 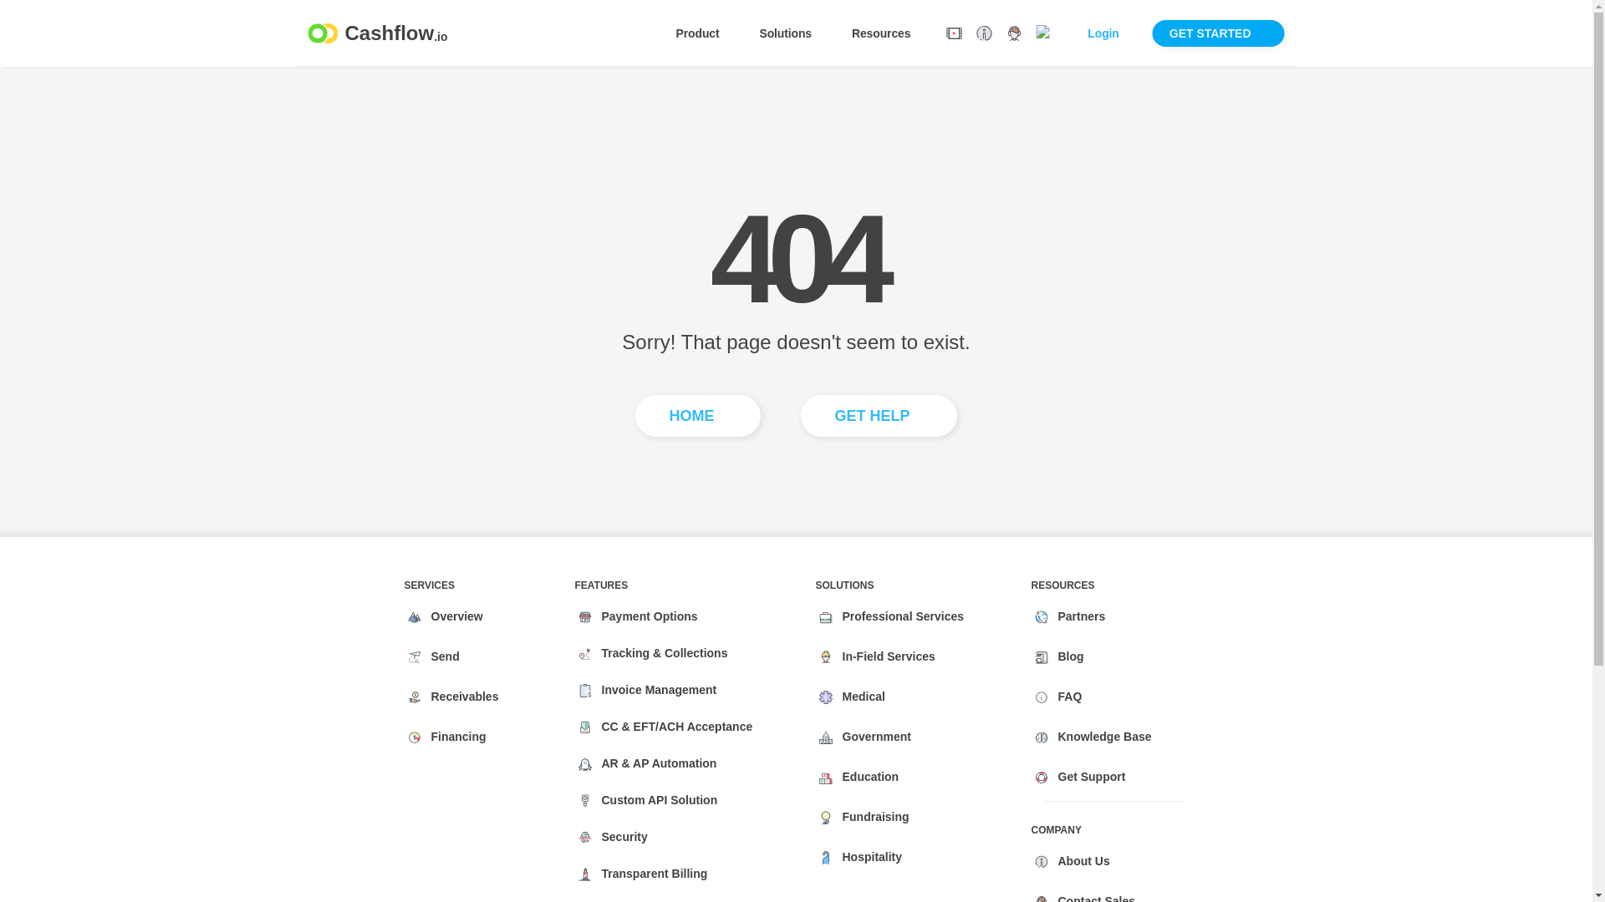 What do you see at coordinates (1219, 33) in the screenshot?
I see `Receivables` at bounding box center [1219, 33].